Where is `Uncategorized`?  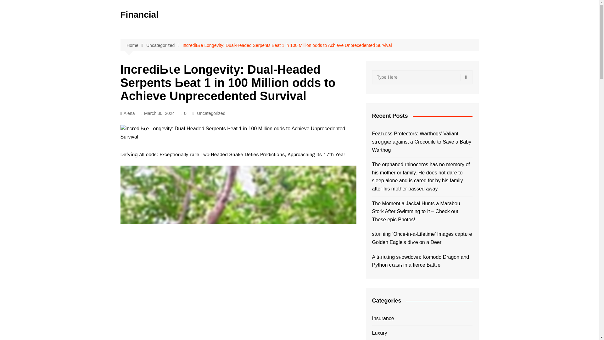 Uncategorized is located at coordinates (211, 113).